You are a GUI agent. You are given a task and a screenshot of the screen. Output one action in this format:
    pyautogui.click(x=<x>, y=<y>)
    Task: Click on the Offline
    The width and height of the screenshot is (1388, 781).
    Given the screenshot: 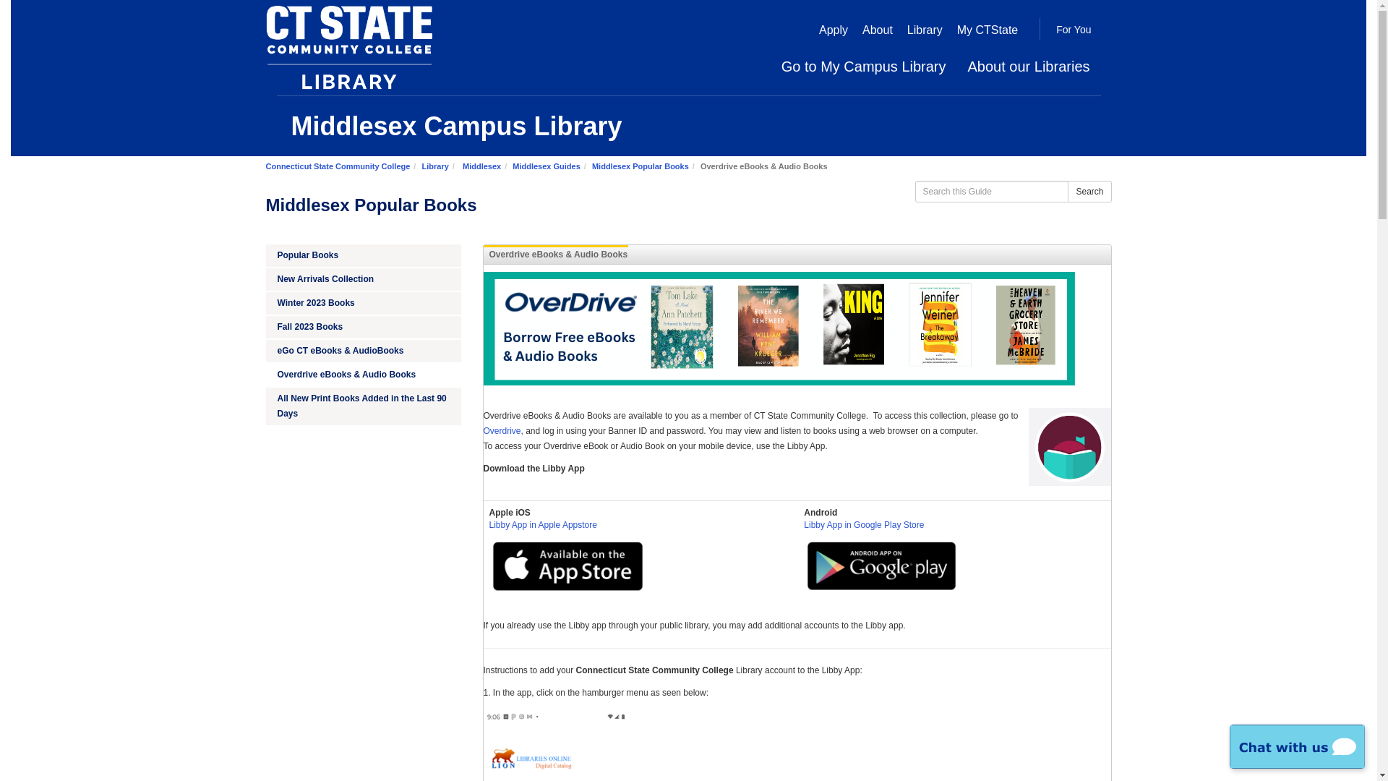 What is the action you would take?
    pyautogui.click(x=1297, y=746)
    